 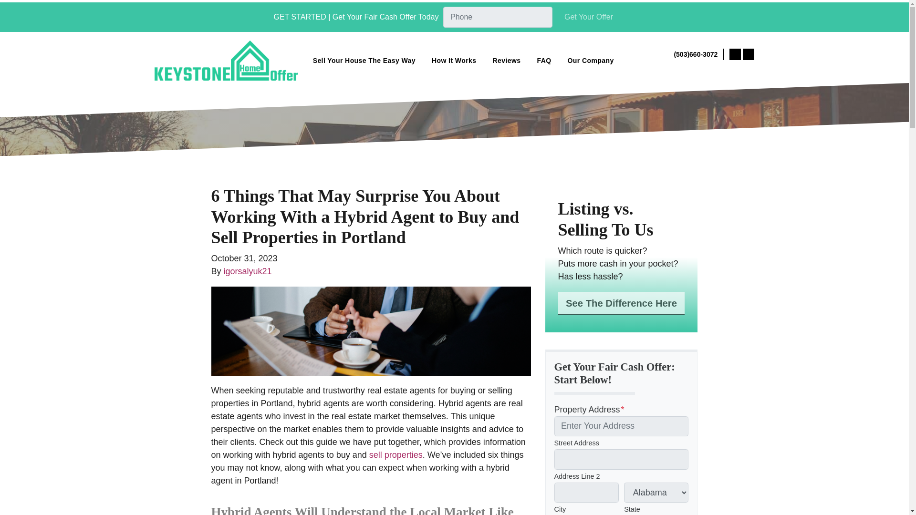 I want to click on Our Company, so click(x=590, y=60).